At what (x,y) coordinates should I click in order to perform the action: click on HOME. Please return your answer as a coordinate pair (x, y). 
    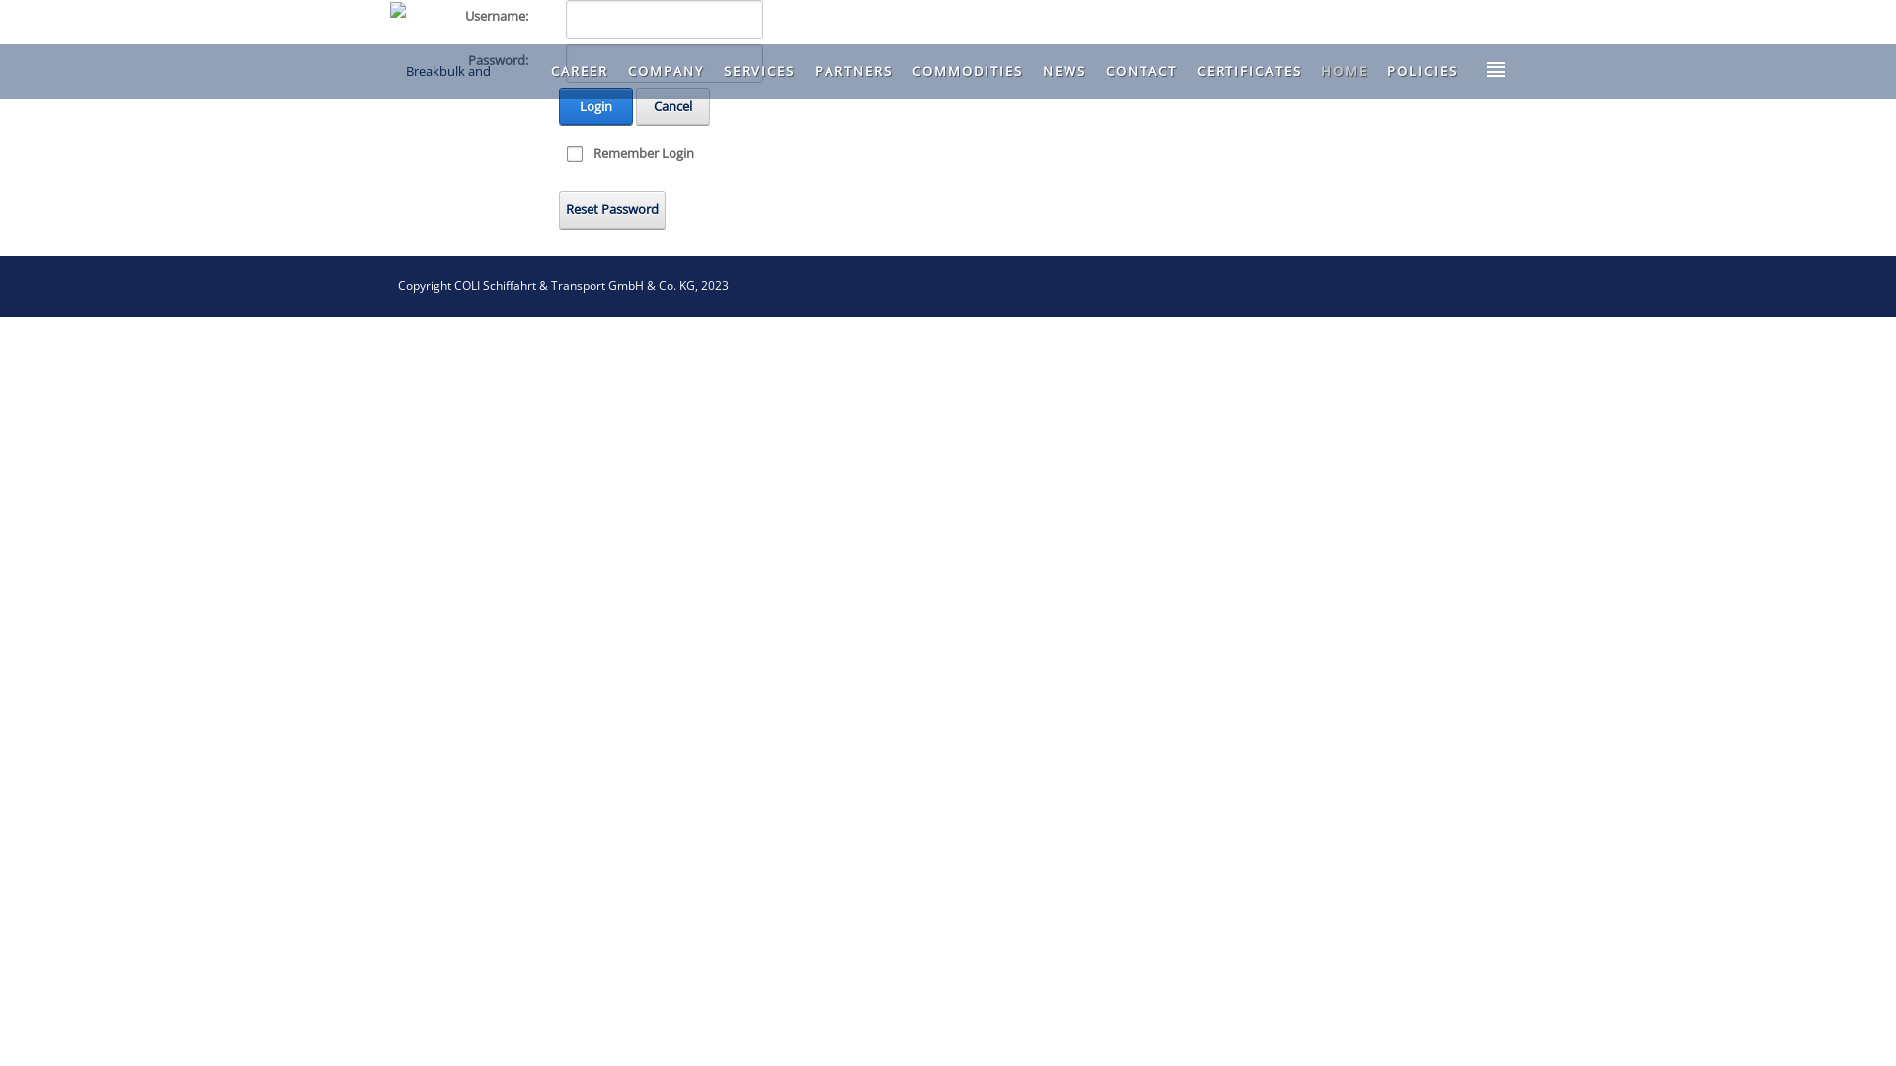
    Looking at the image, I should click on (1345, 71).